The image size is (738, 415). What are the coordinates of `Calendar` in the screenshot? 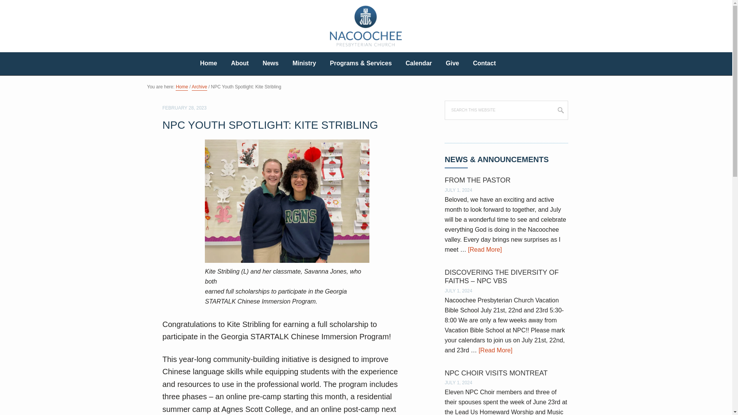 It's located at (418, 64).